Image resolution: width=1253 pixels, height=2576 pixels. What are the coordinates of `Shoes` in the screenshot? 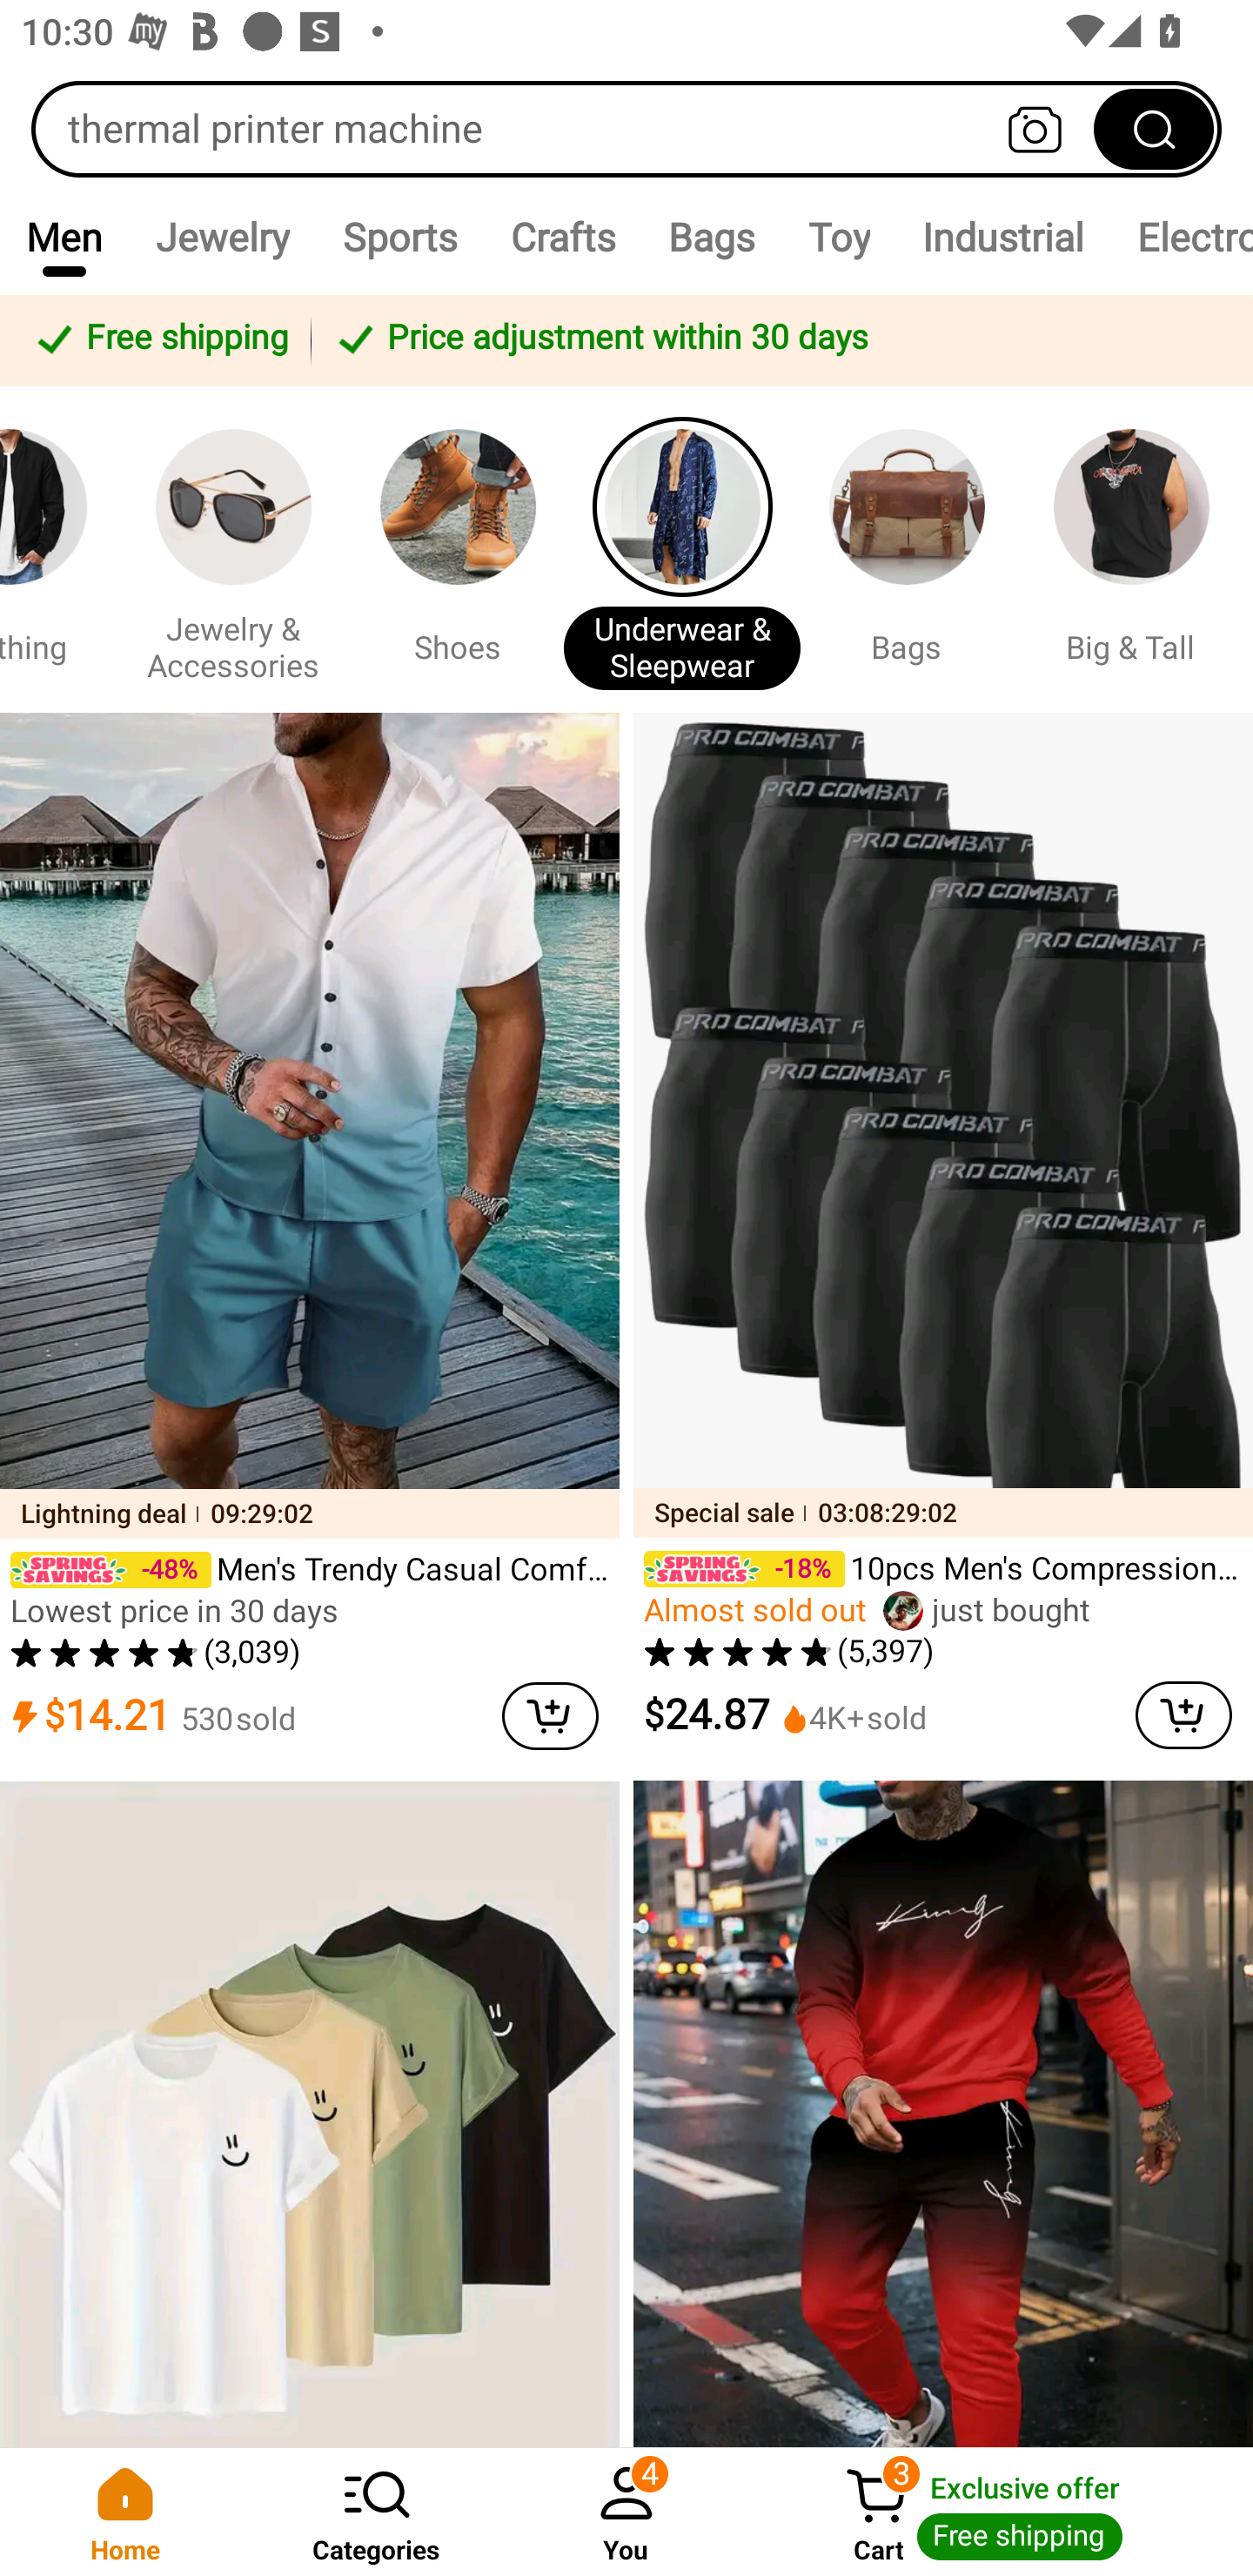 It's located at (457, 548).